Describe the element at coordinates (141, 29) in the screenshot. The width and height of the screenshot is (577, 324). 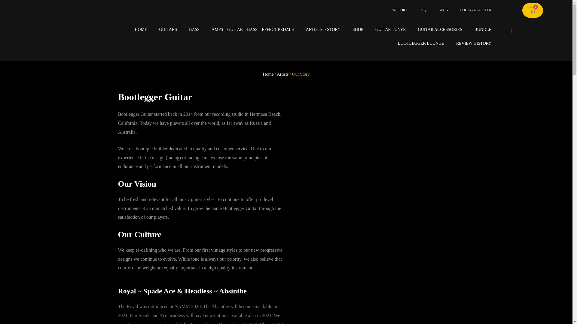
I see `HOME` at that location.